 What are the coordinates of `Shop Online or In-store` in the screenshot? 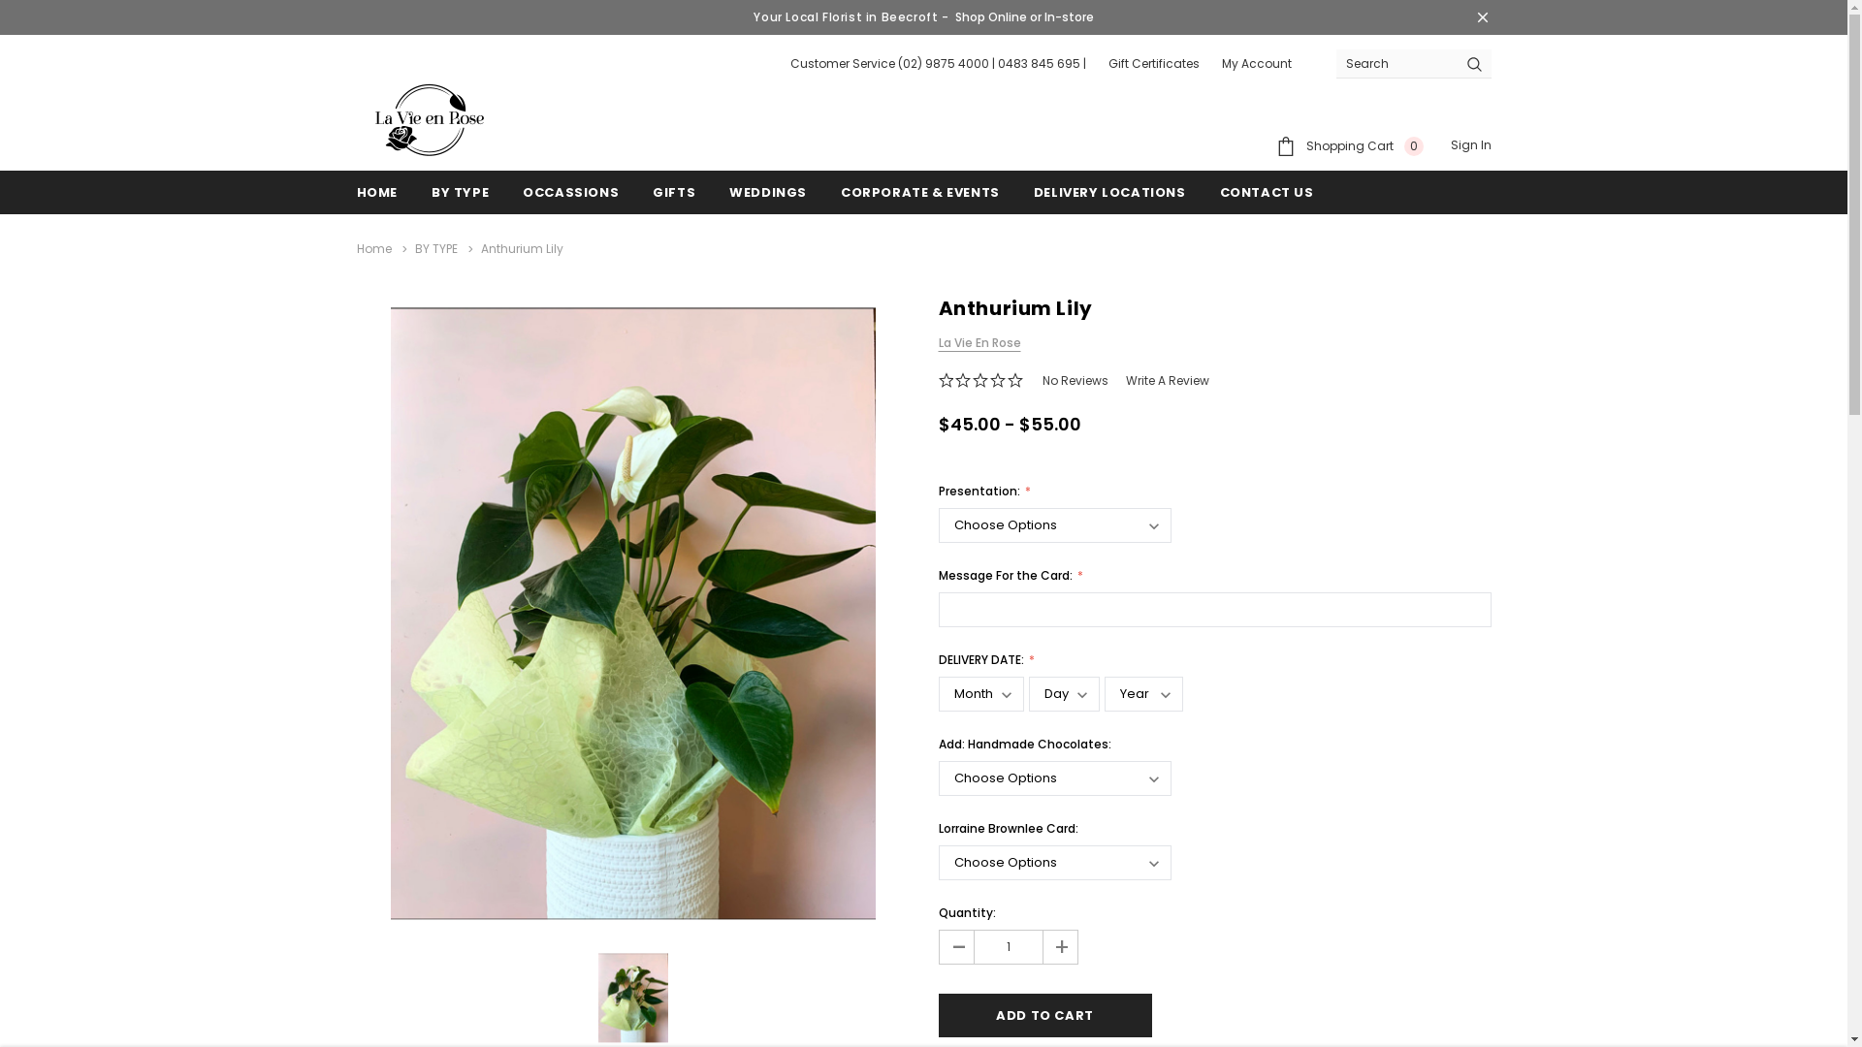 It's located at (1024, 17).